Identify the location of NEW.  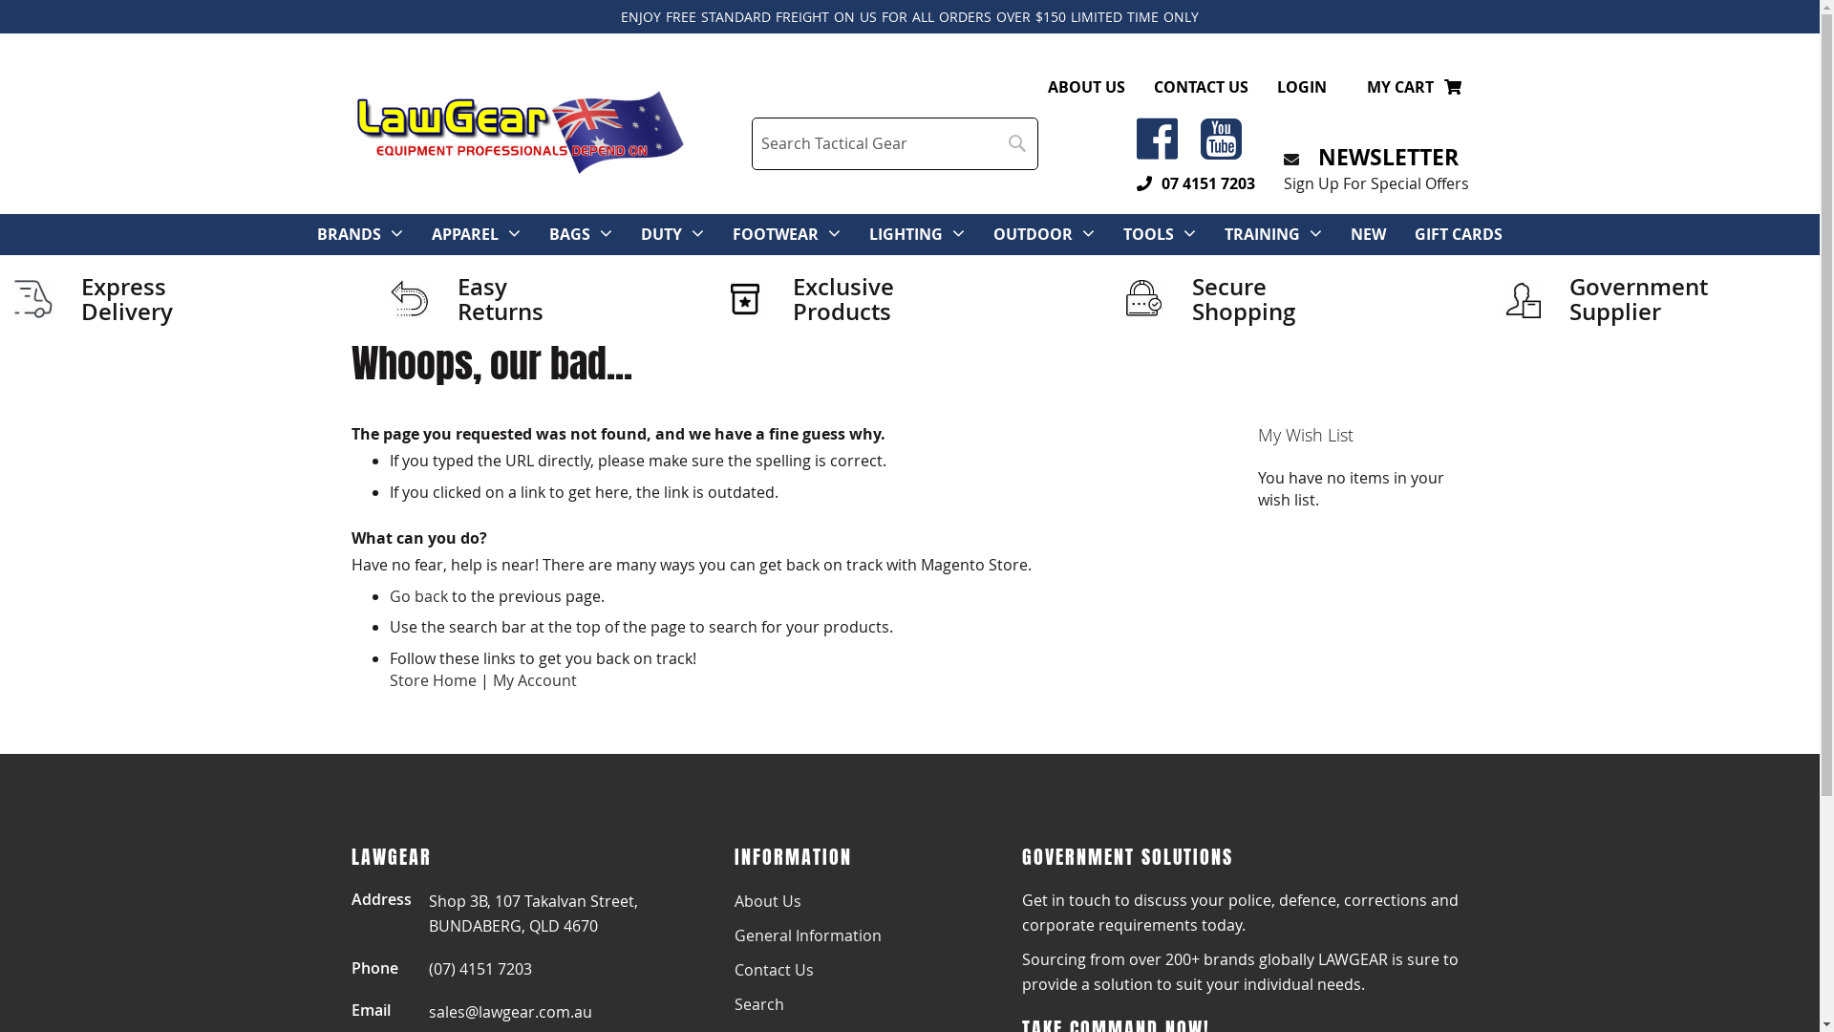
(1368, 235).